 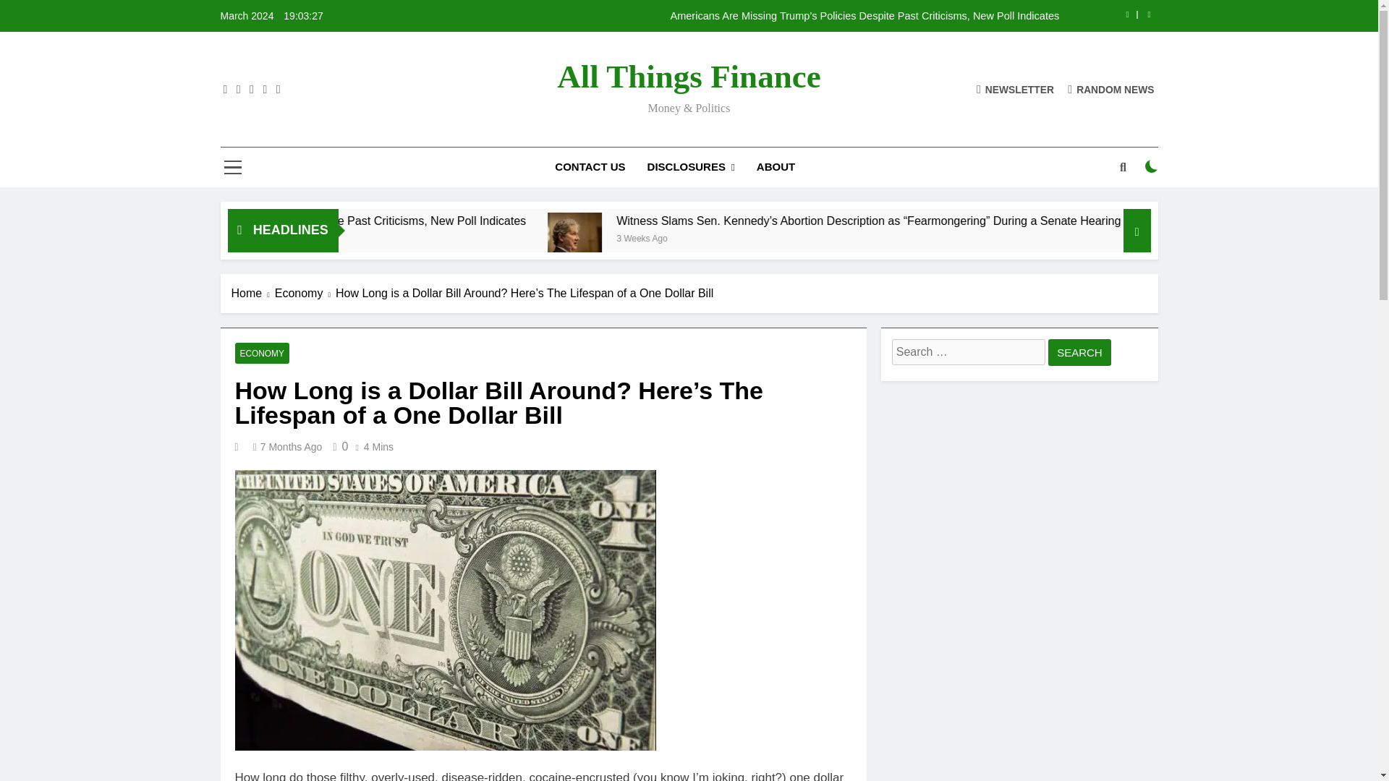 I want to click on RANDOM NEWS, so click(x=1111, y=88).